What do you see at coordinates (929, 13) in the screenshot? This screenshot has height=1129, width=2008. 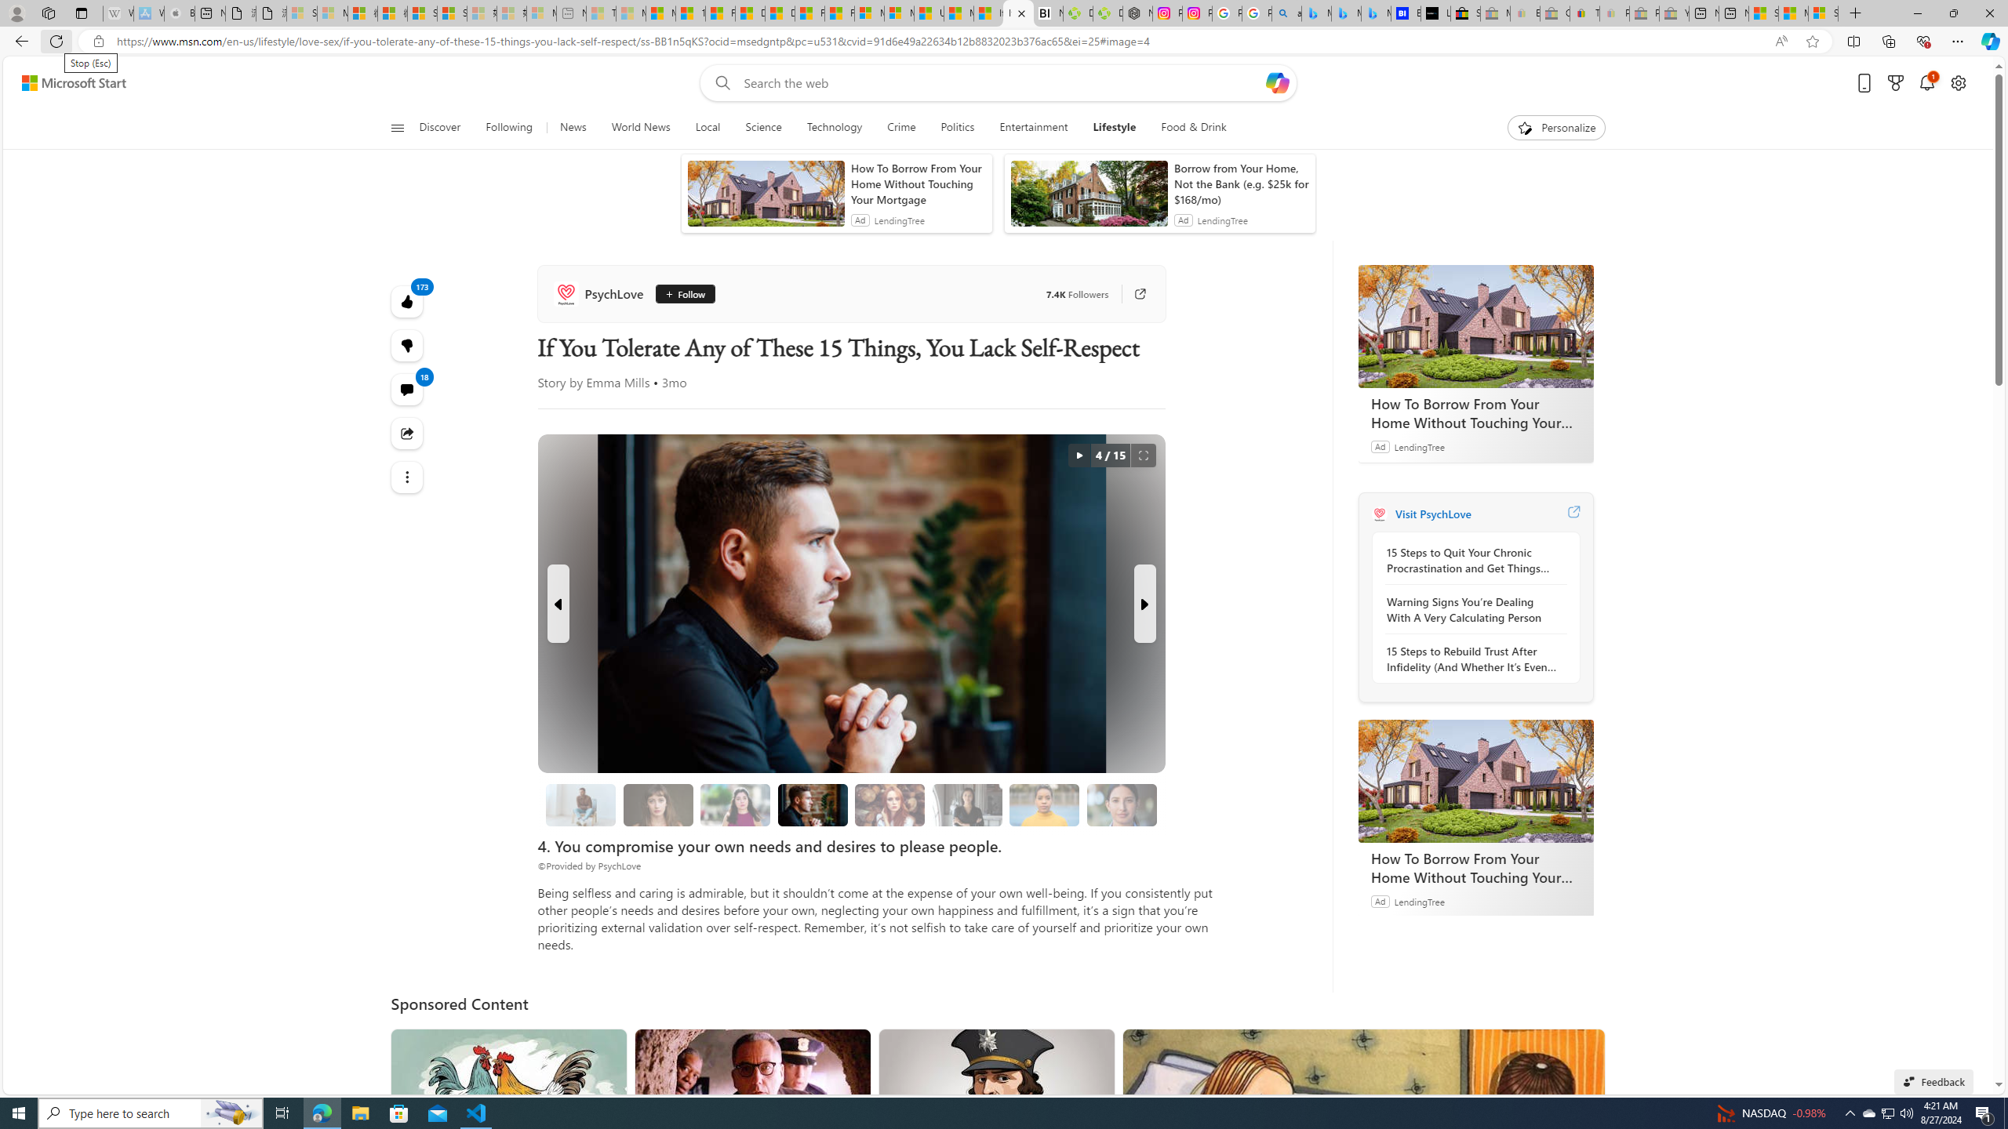 I see `US Heat Deaths Soared To Record High Last Year` at bounding box center [929, 13].